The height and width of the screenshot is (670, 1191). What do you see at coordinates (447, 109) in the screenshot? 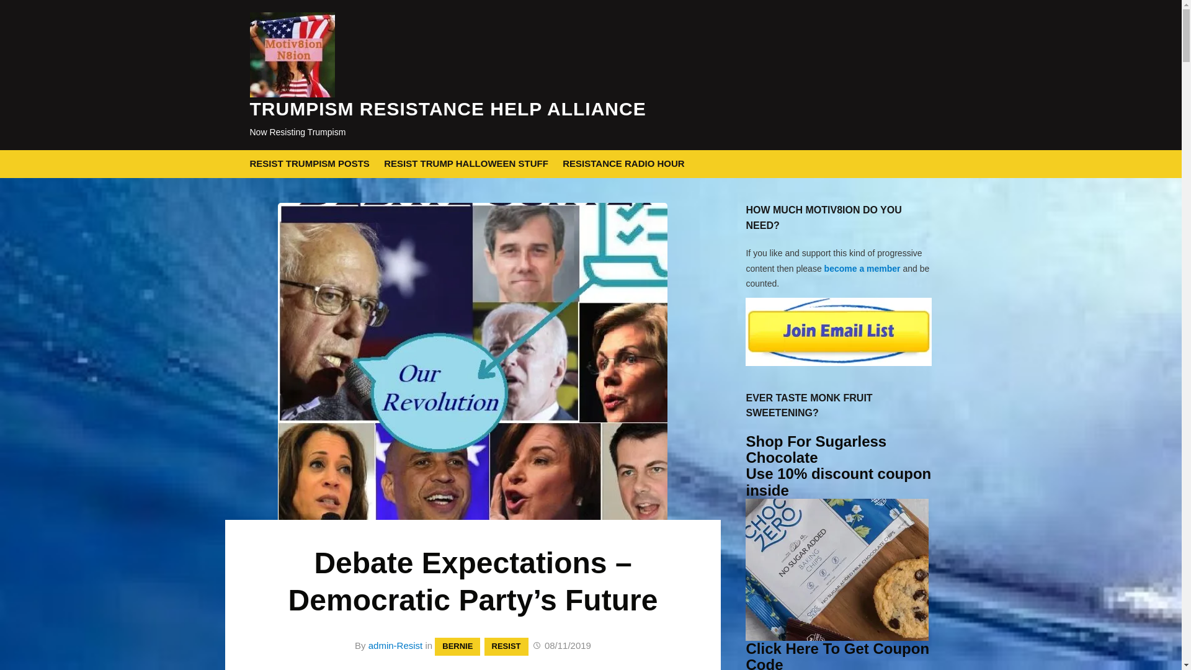
I see `TRUMPISM RESISTANCE HELP ALLIANCE` at bounding box center [447, 109].